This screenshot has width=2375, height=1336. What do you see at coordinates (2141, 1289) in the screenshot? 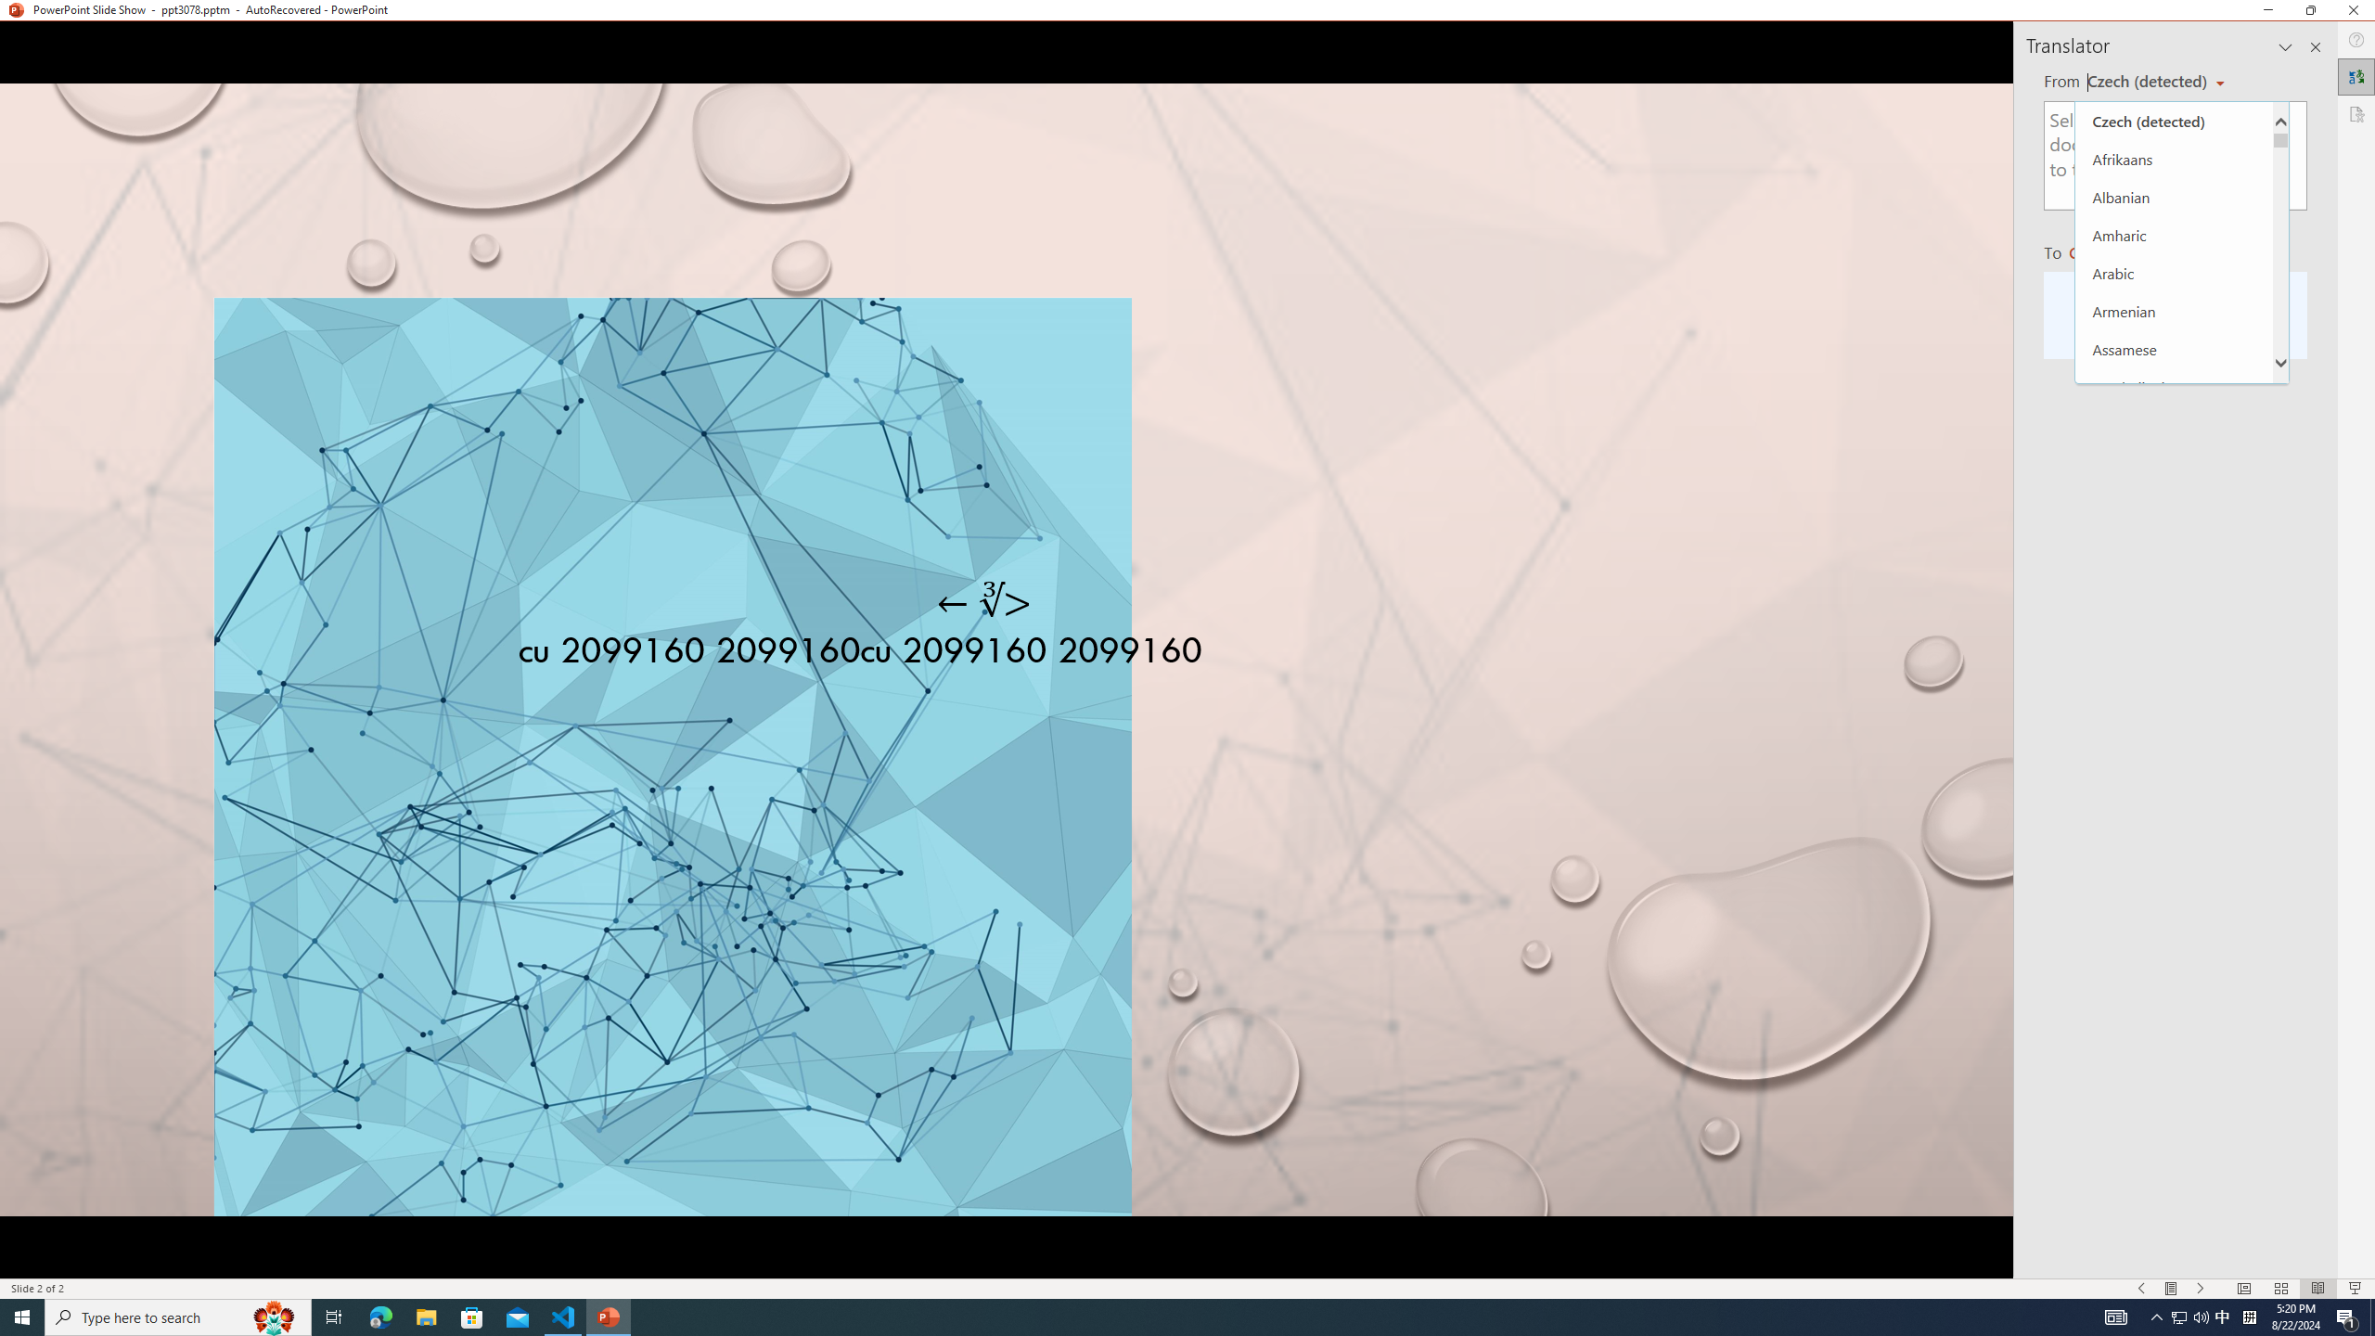
I see `Slide Show Previous On` at bounding box center [2141, 1289].